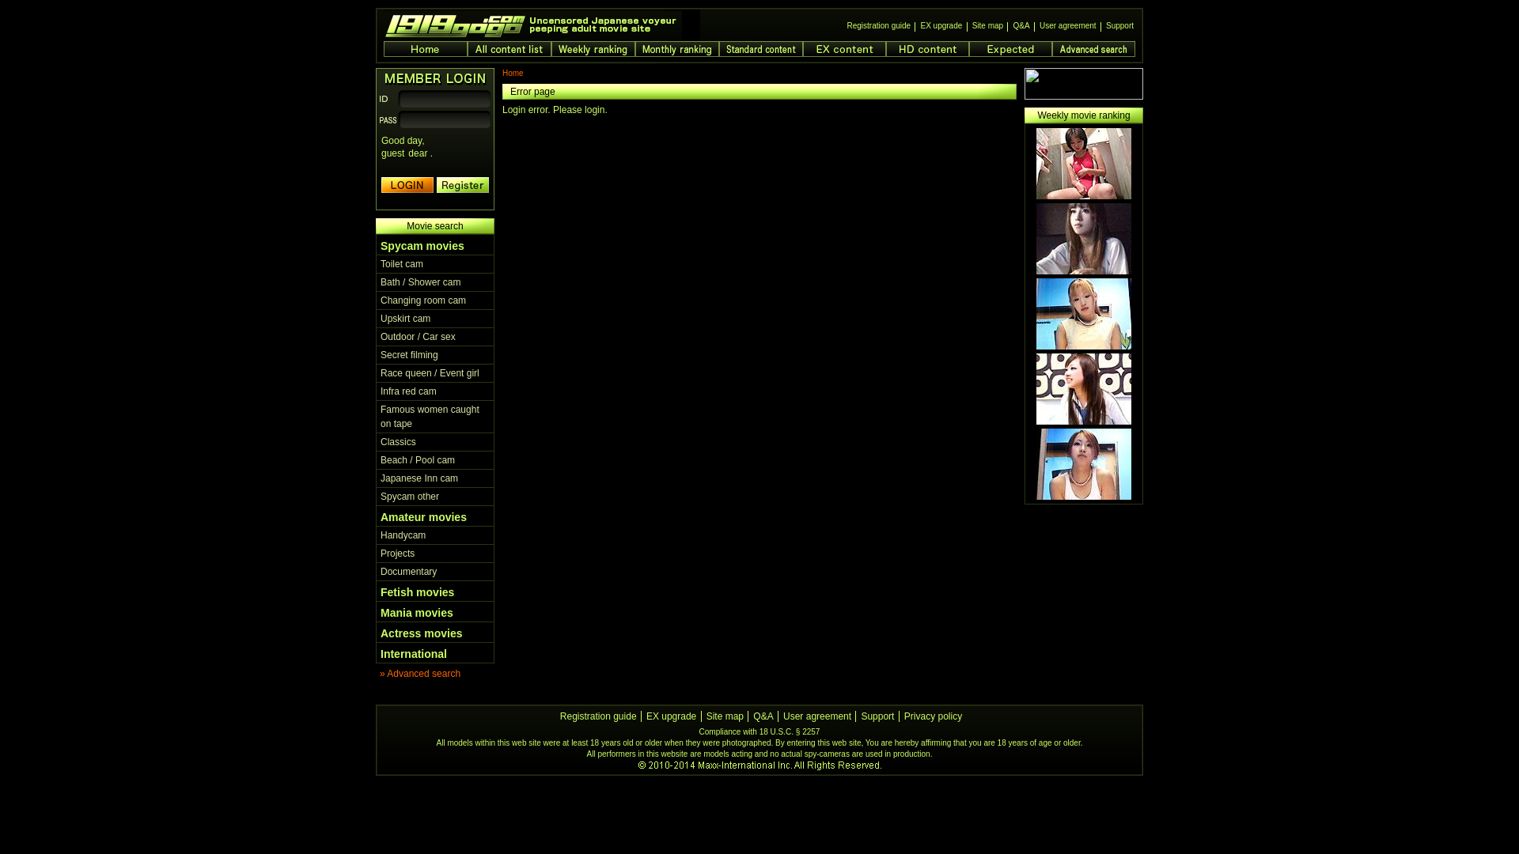 This screenshot has width=1519, height=854. What do you see at coordinates (934, 716) in the screenshot?
I see `Privacy policy` at bounding box center [934, 716].